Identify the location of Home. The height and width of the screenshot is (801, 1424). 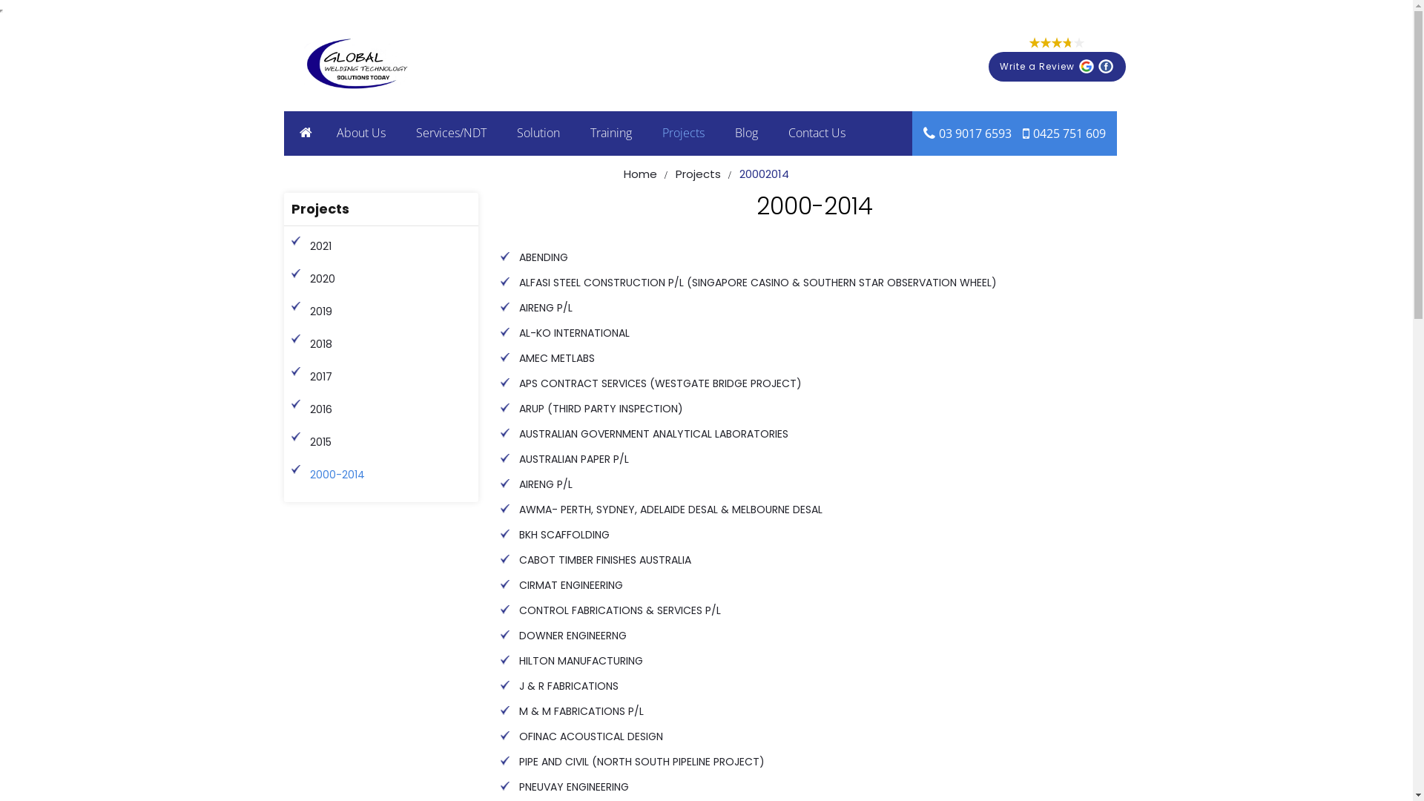
(641, 174).